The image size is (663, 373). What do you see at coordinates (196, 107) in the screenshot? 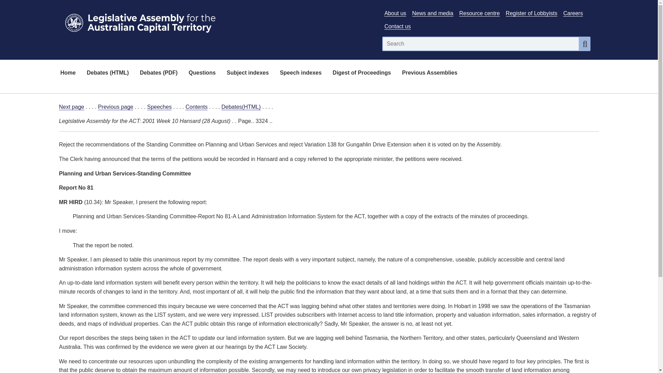
I see `Contents` at bounding box center [196, 107].